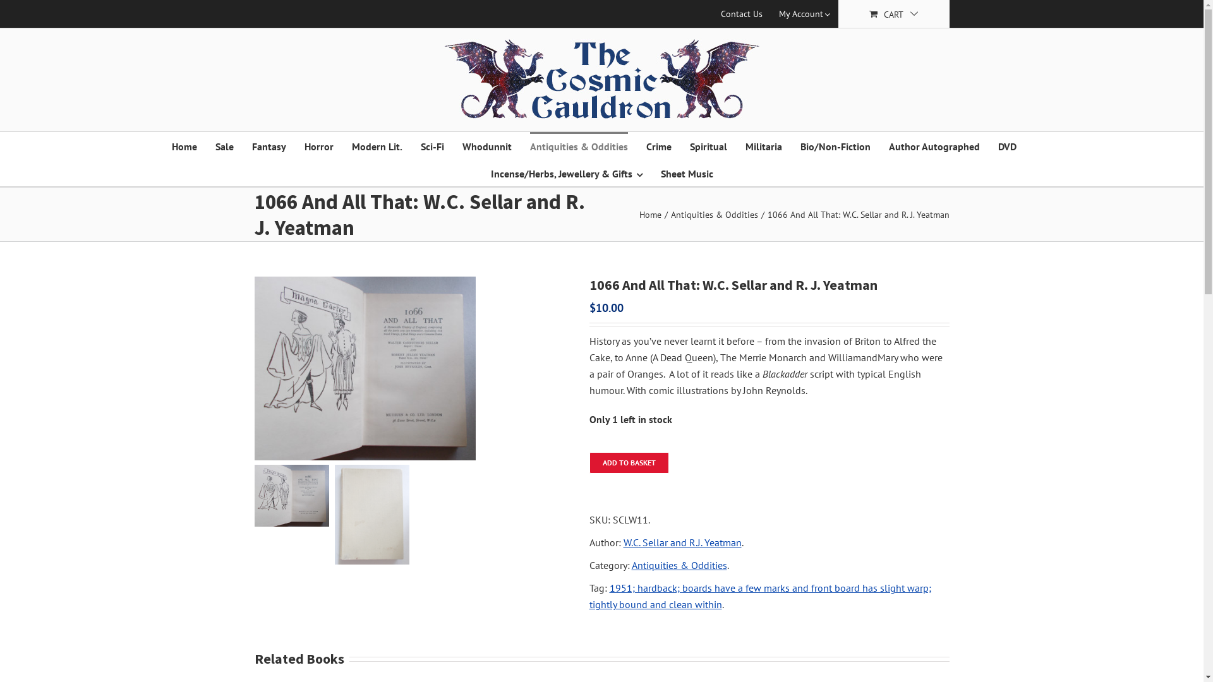 The image size is (1213, 682). Describe the element at coordinates (651, 214) in the screenshot. I see `Home` at that location.